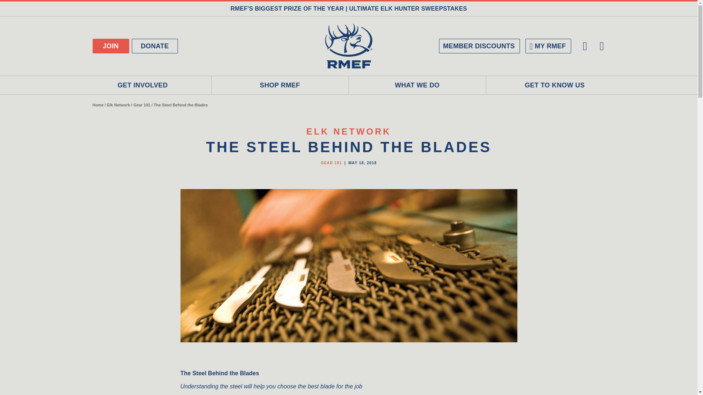 Image resolution: width=703 pixels, height=395 pixels. Describe the element at coordinates (155, 46) in the screenshot. I see `DONATE` at that location.